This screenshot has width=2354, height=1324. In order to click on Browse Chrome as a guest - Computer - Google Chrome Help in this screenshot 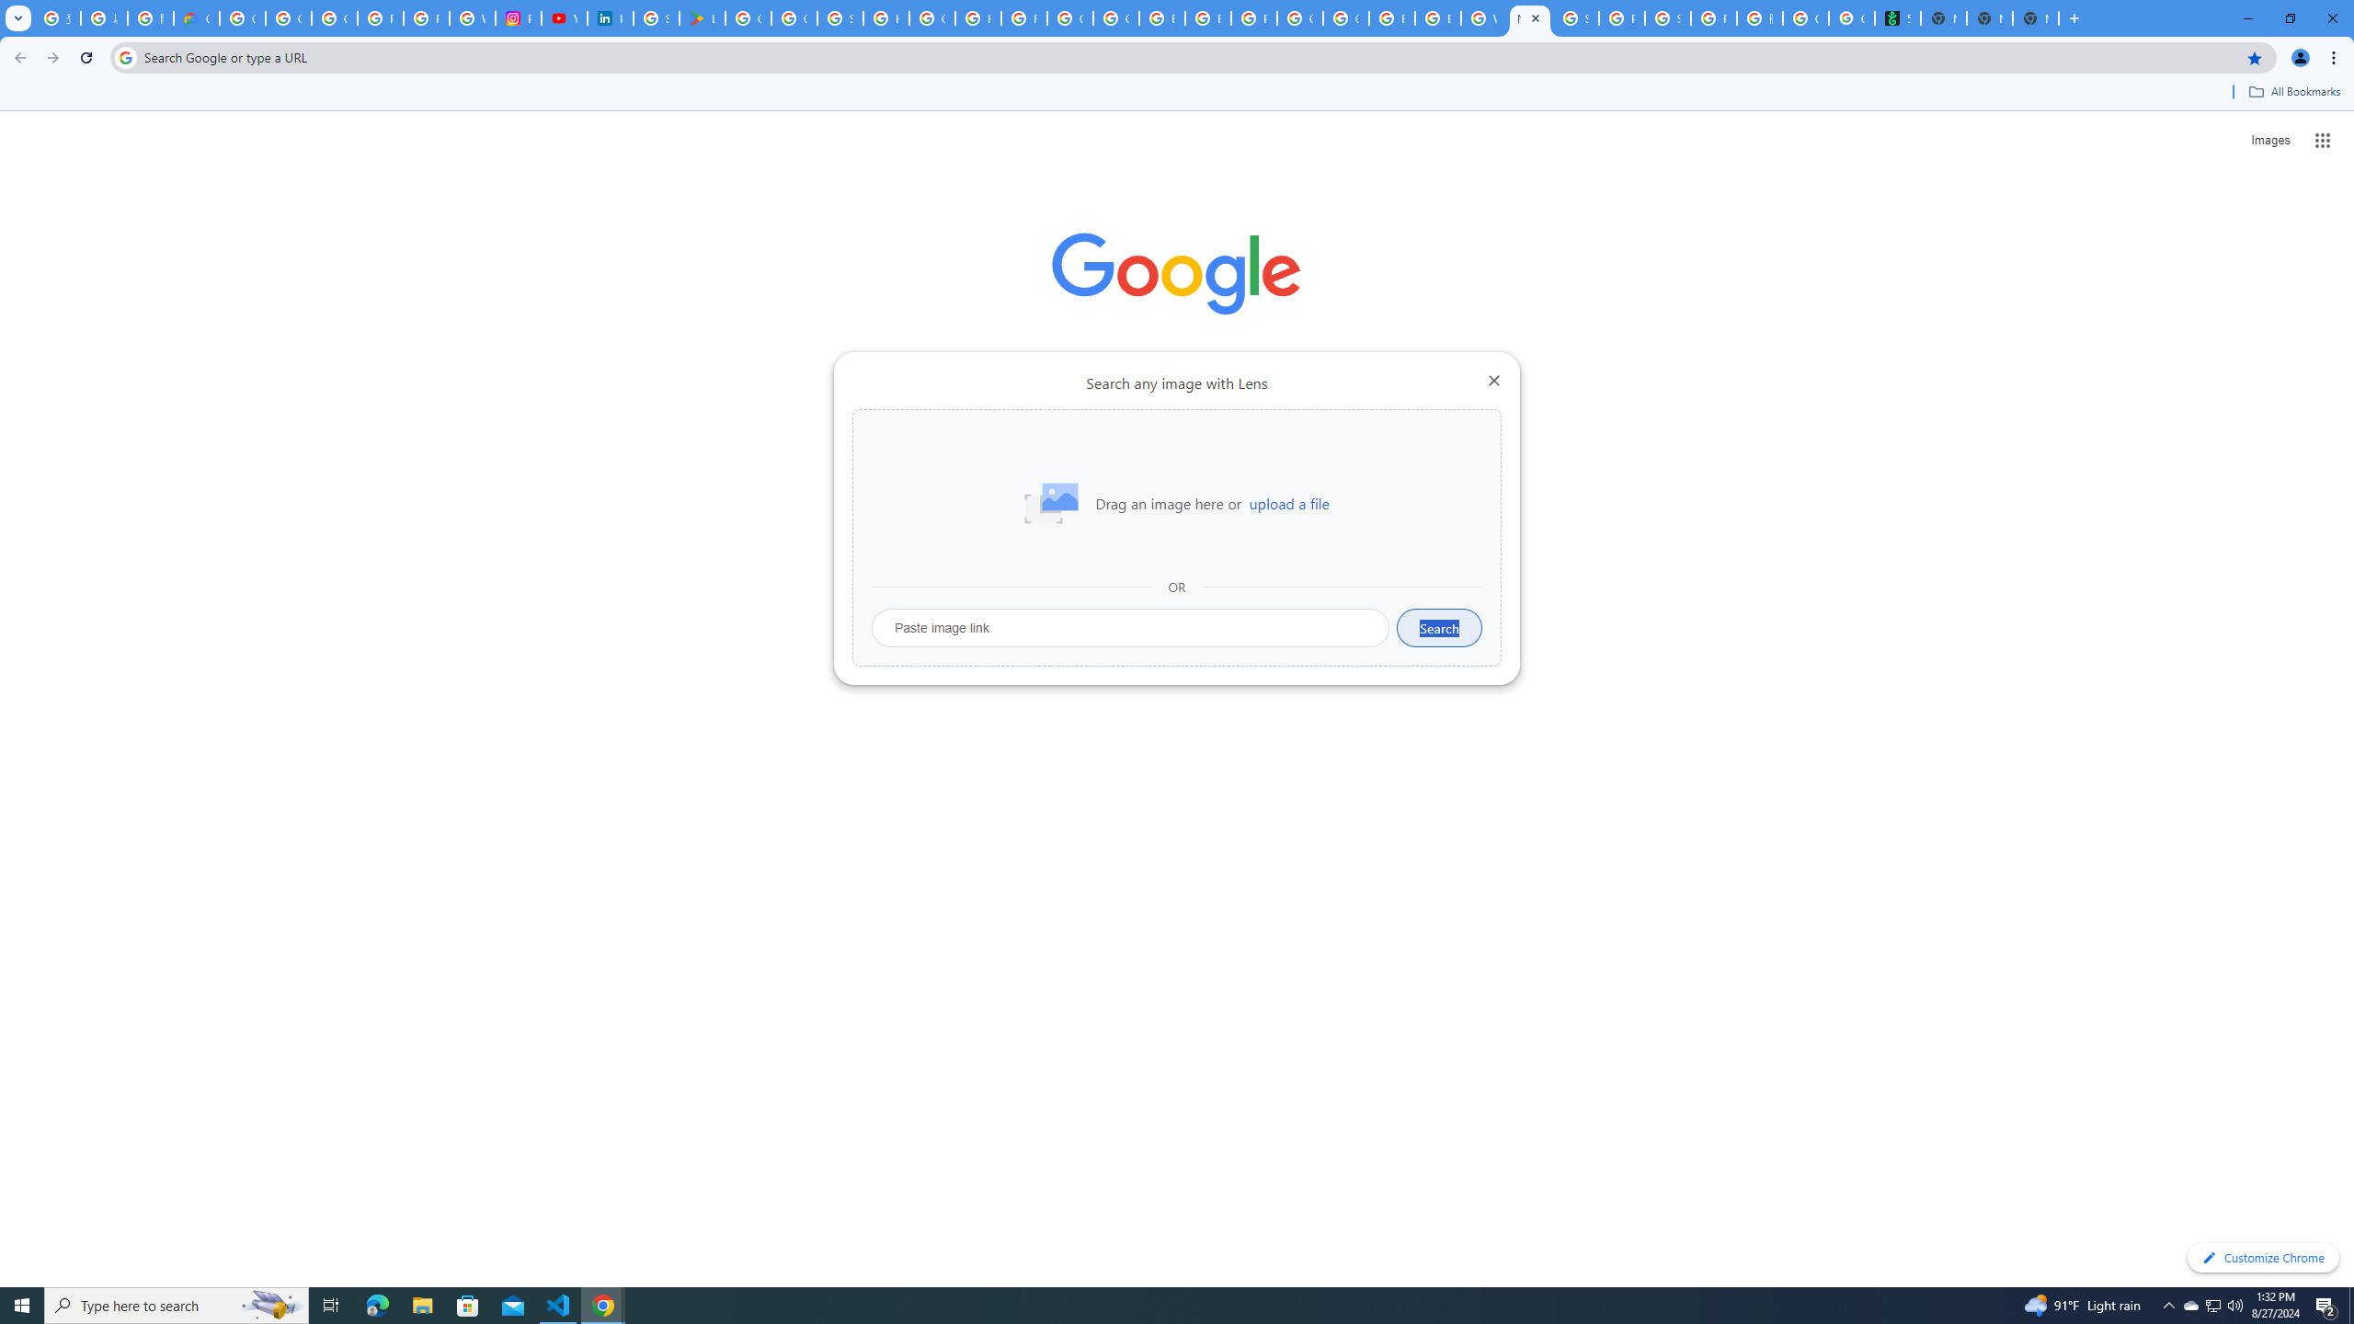, I will do `click(1208, 18)`.